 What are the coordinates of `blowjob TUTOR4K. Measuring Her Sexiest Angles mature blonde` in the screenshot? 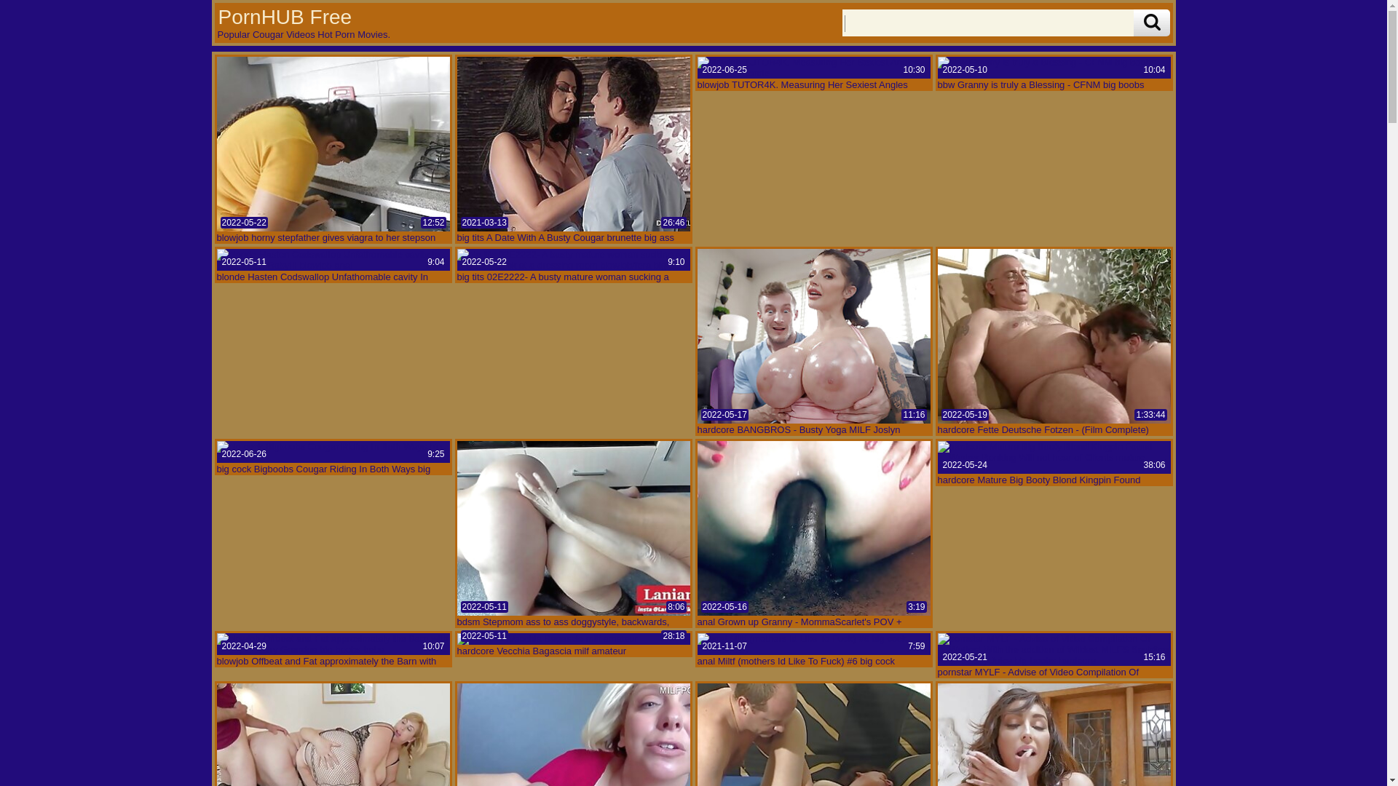 It's located at (814, 67).